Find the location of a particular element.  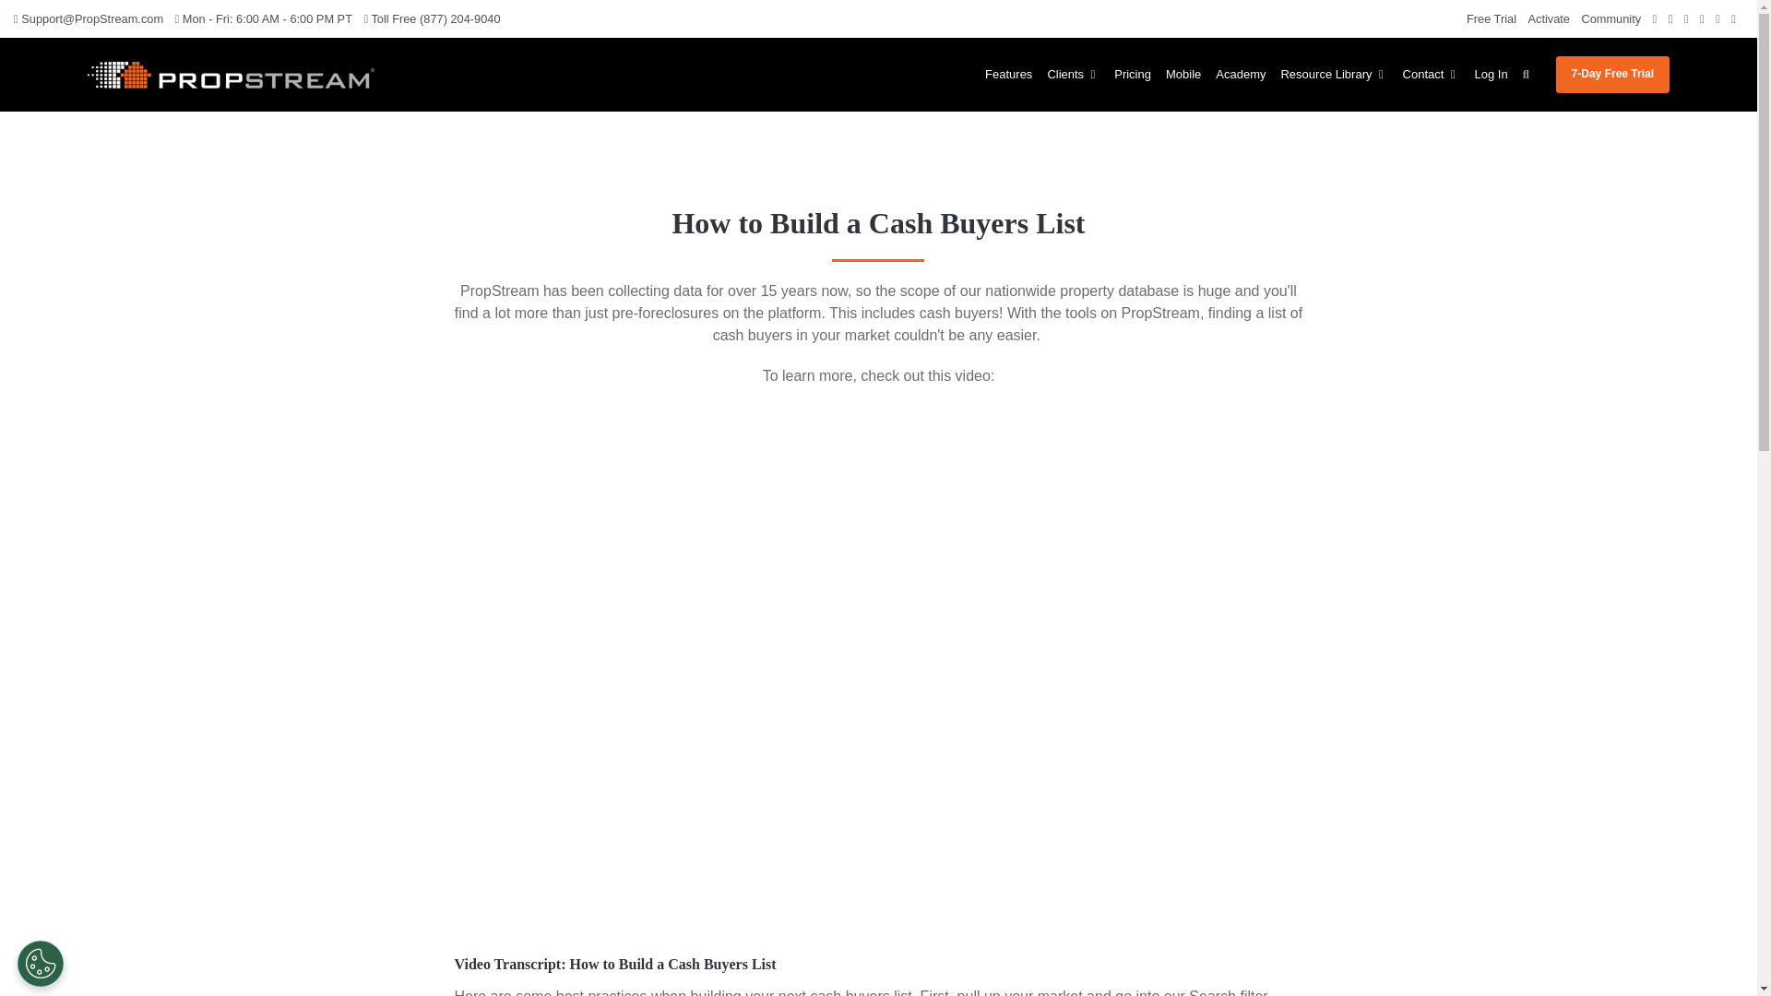

Community is located at coordinates (1614, 18).